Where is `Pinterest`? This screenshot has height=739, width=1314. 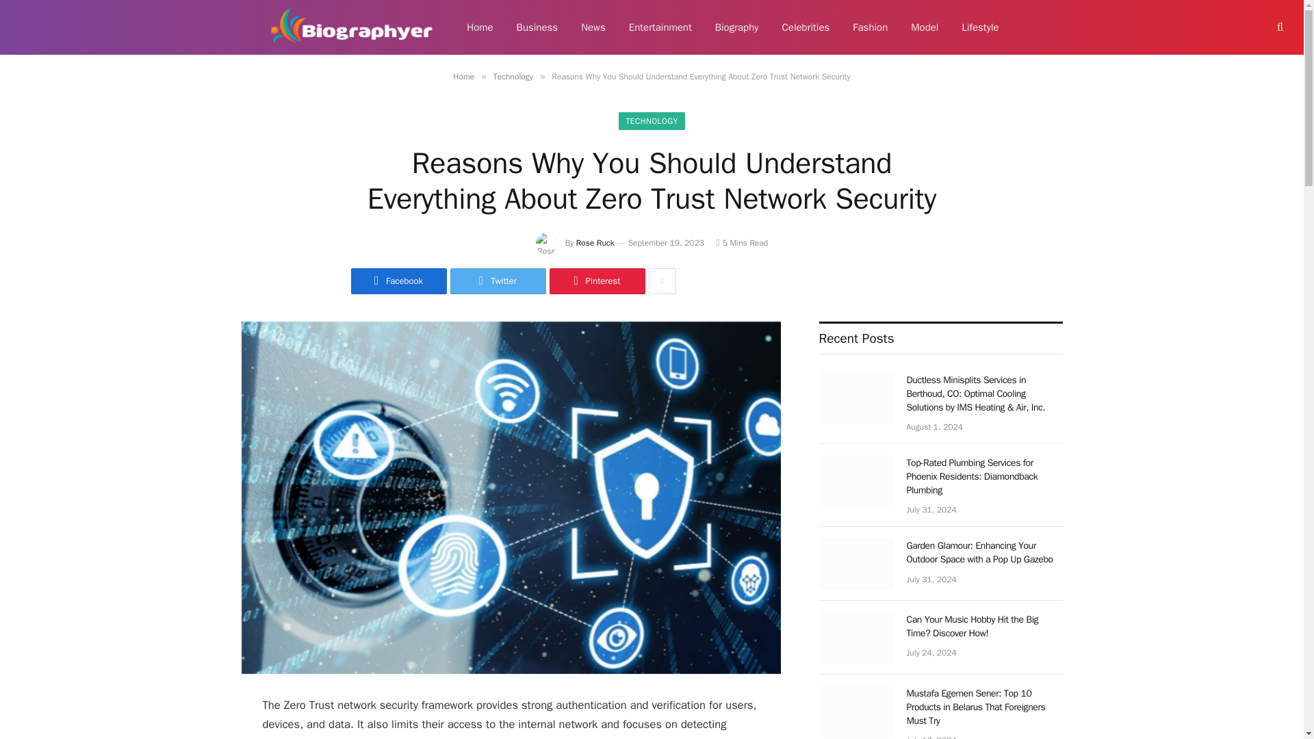 Pinterest is located at coordinates (597, 281).